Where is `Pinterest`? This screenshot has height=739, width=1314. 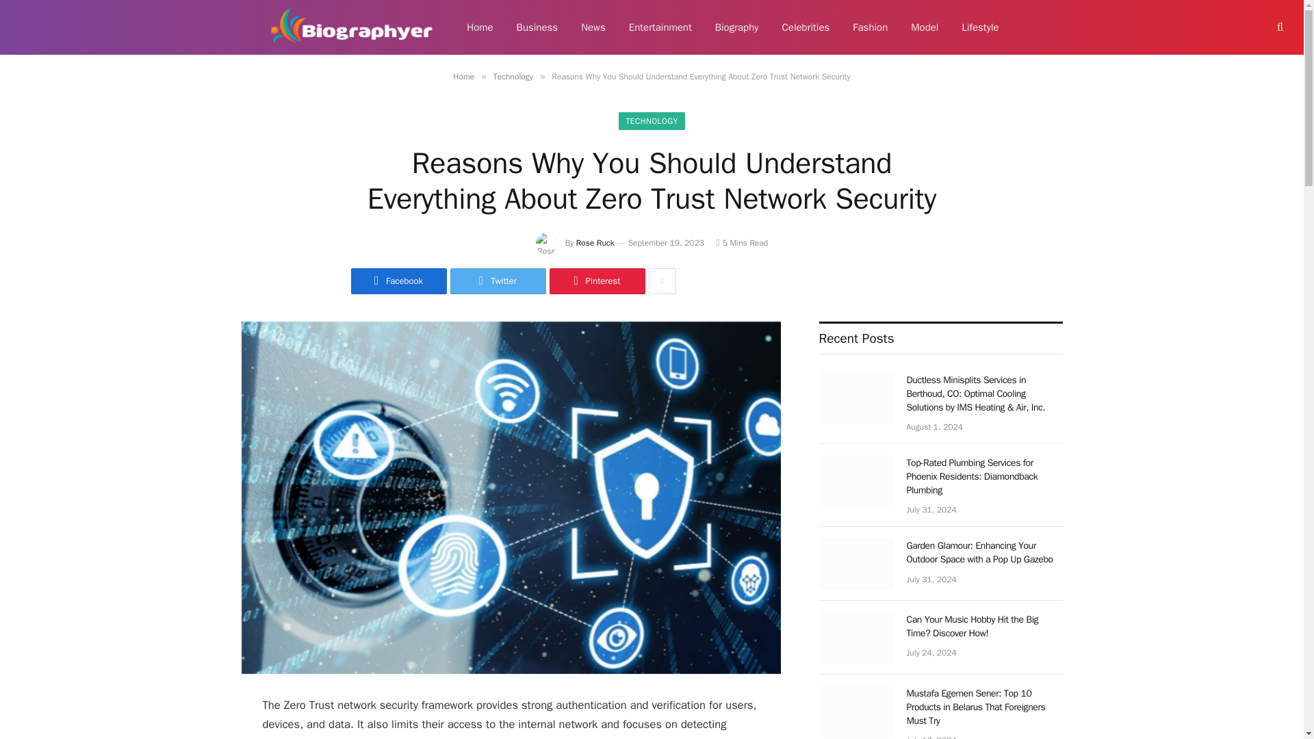 Pinterest is located at coordinates (597, 281).